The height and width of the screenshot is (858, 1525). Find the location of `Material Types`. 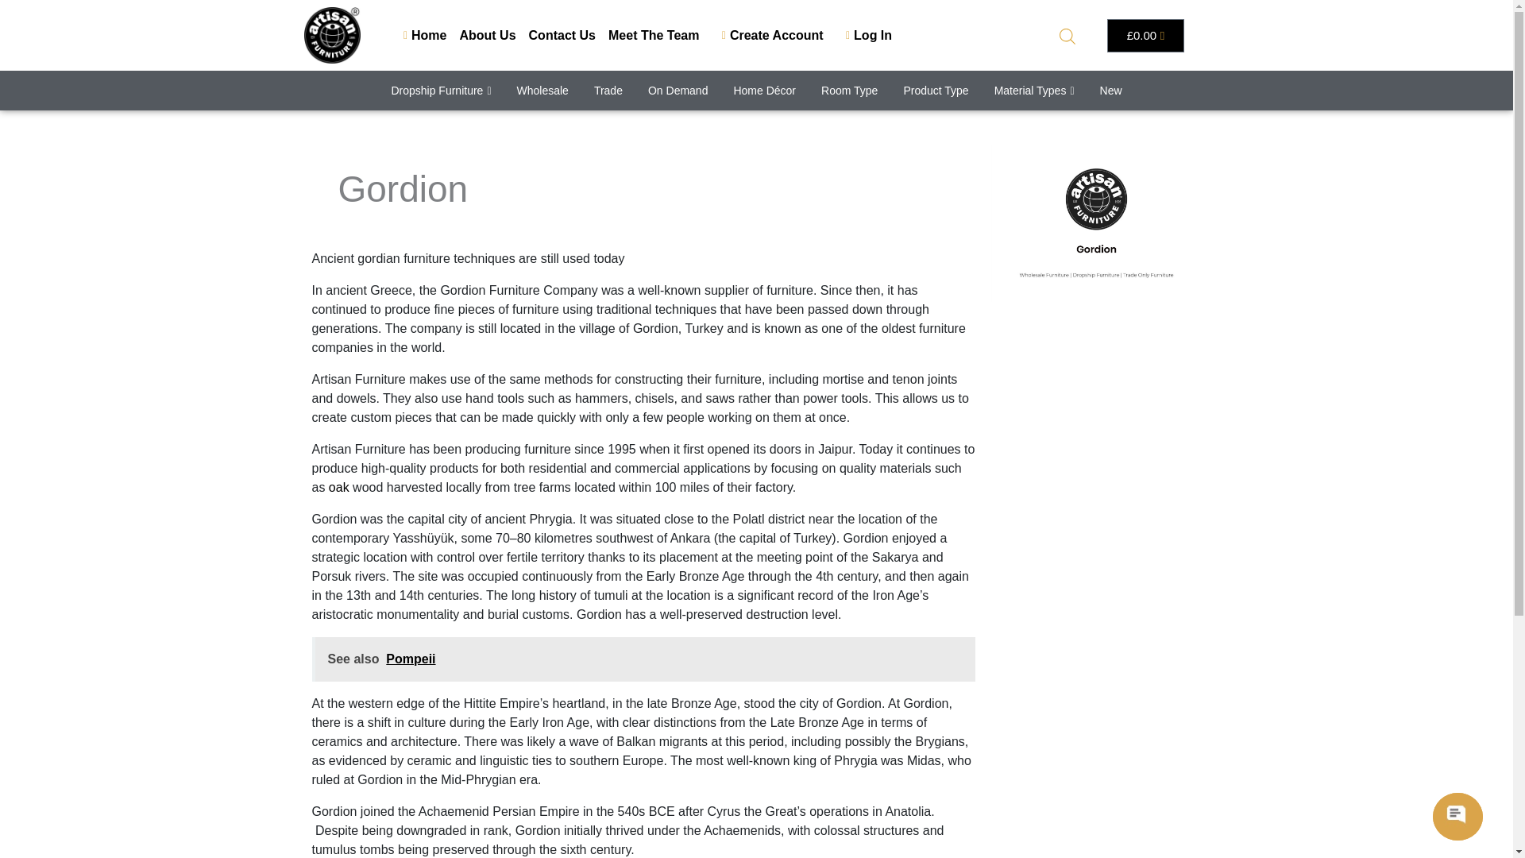

Material Types is located at coordinates (1034, 91).